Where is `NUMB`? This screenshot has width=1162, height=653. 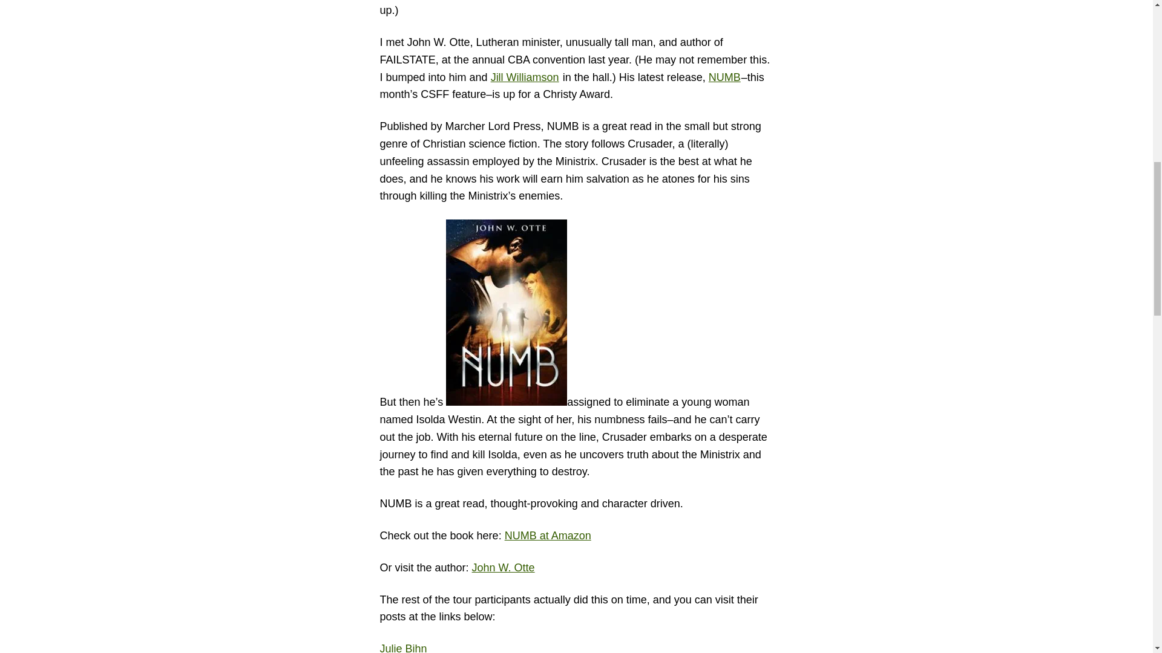 NUMB is located at coordinates (725, 77).